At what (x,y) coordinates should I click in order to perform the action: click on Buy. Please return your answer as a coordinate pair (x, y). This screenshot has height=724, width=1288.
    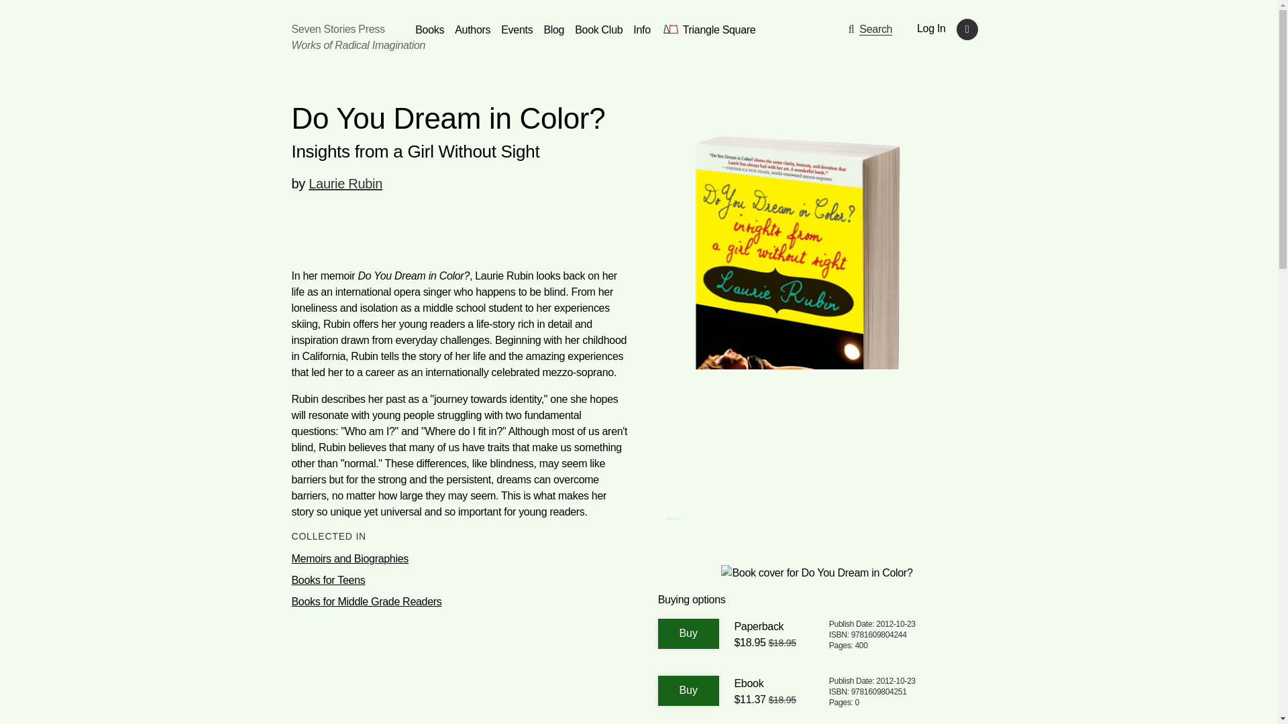
    Looking at the image, I should click on (688, 633).